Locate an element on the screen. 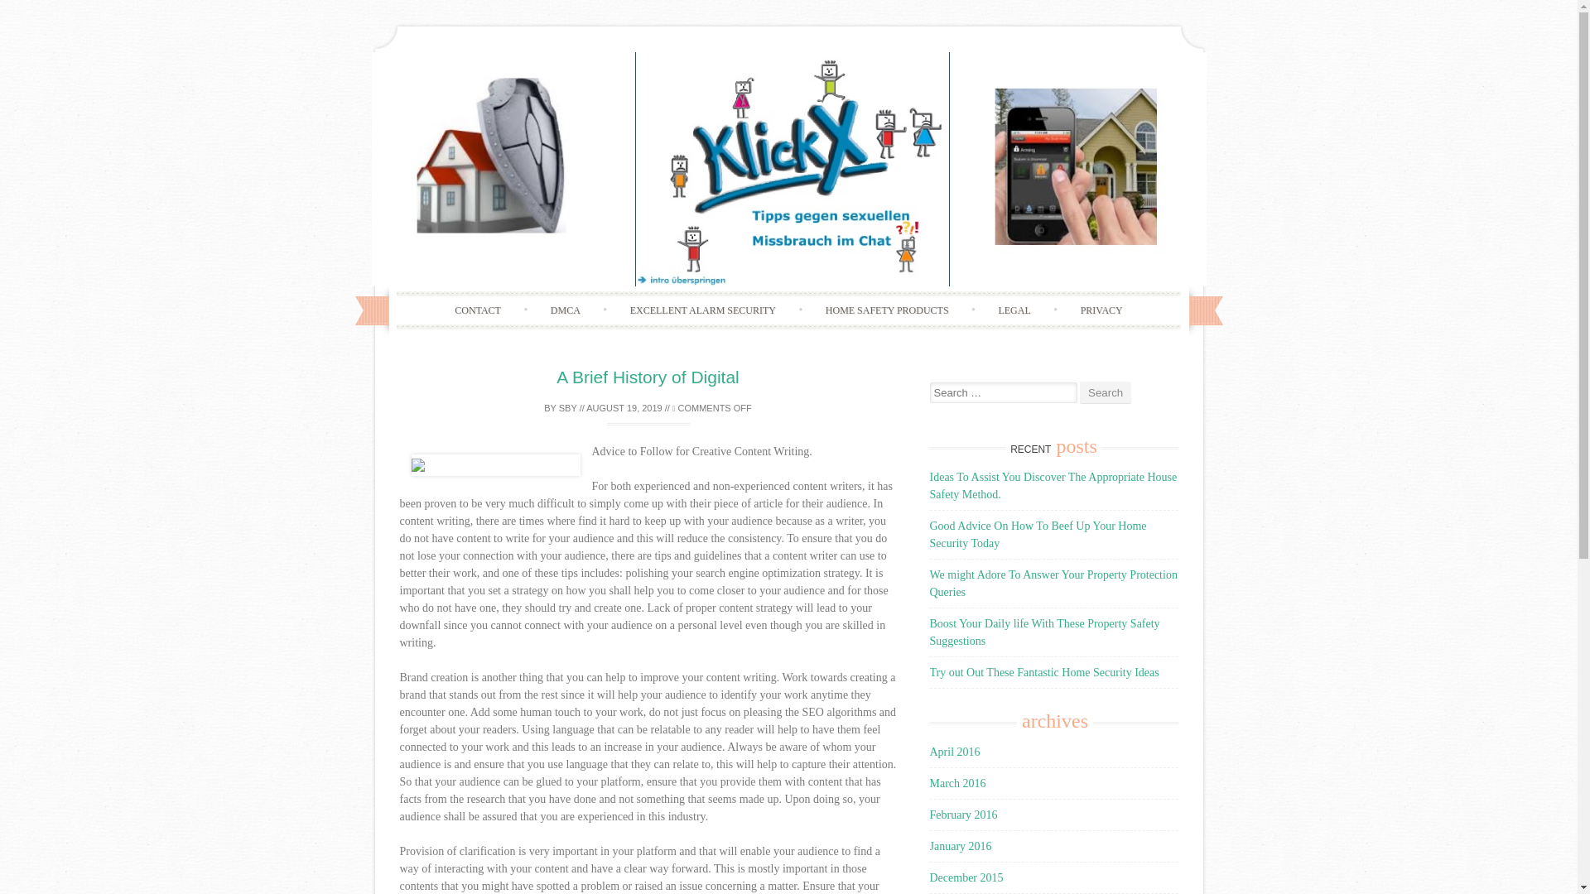 The height and width of the screenshot is (894, 1590). DMCA is located at coordinates (566, 310).